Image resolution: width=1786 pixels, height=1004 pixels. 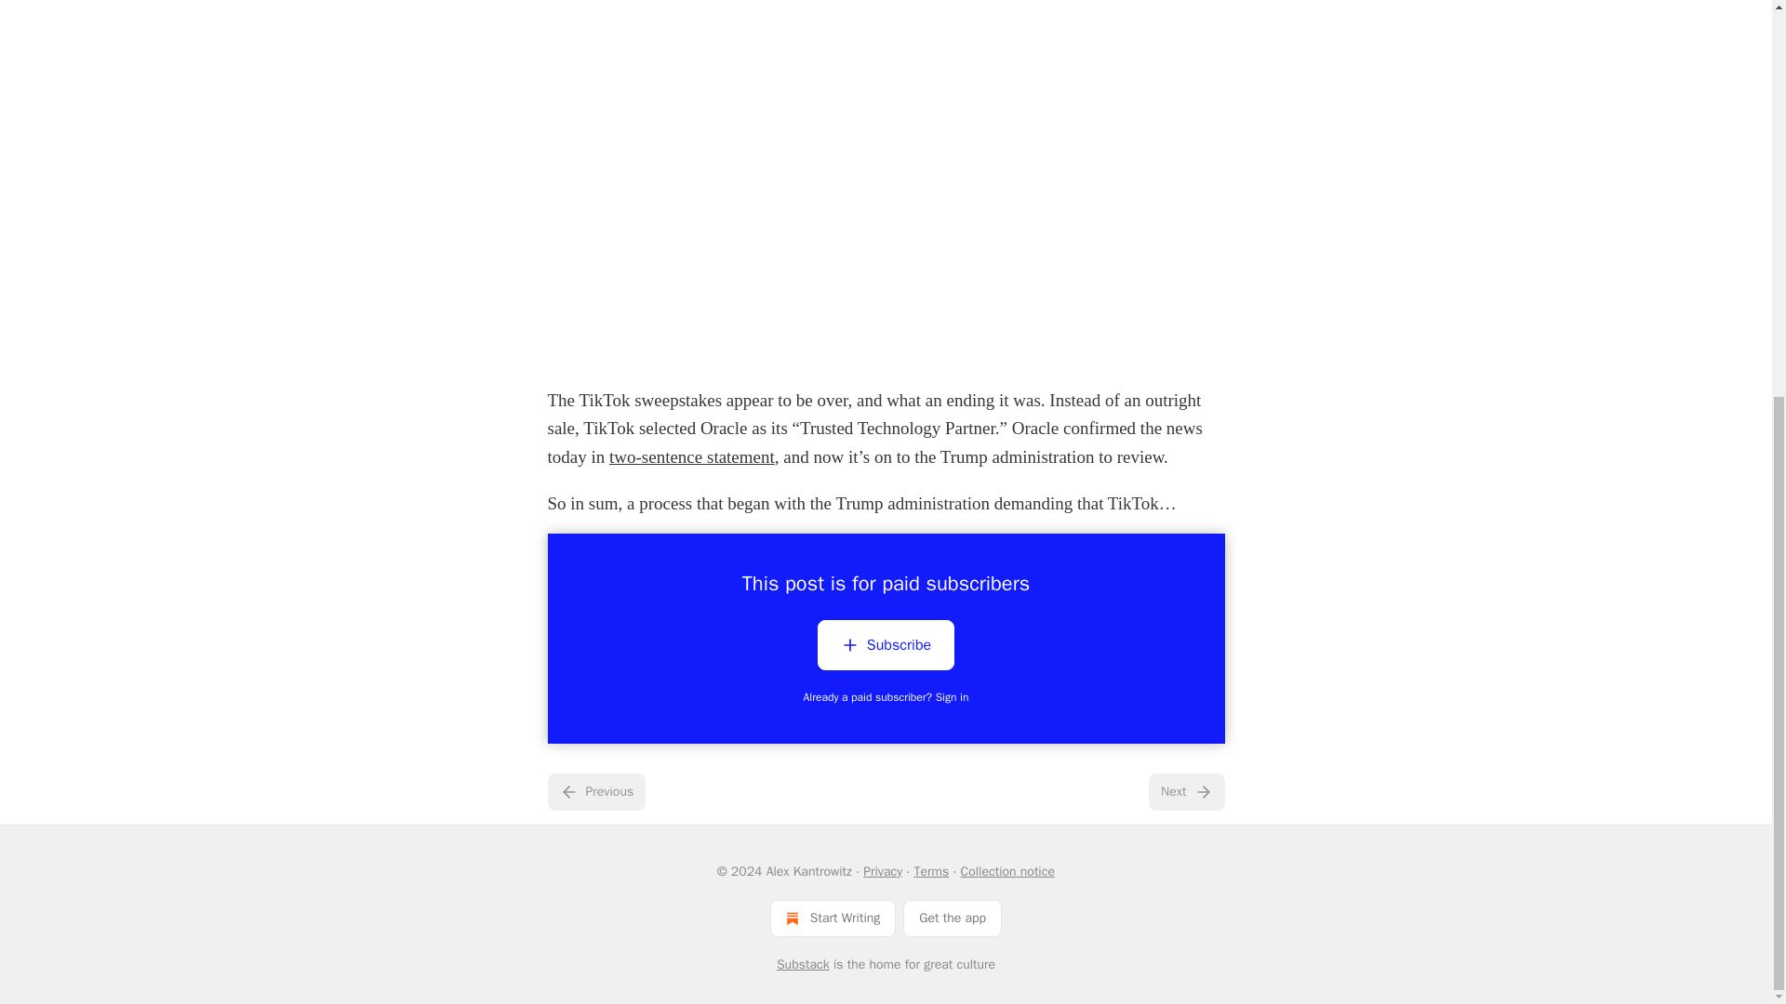 I want to click on Subscribe, so click(x=886, y=645).